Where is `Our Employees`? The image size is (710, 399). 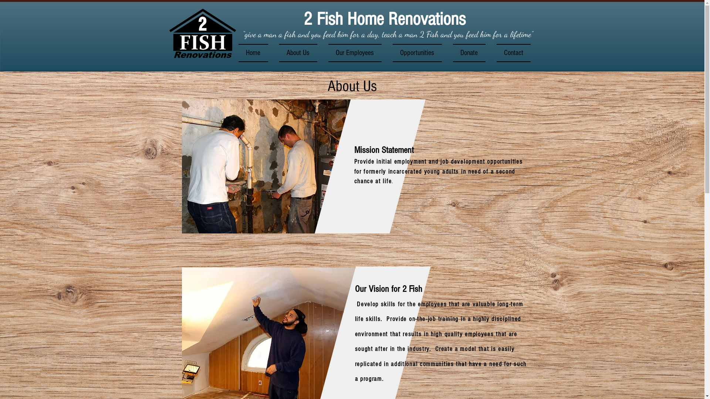 Our Employees is located at coordinates (355, 53).